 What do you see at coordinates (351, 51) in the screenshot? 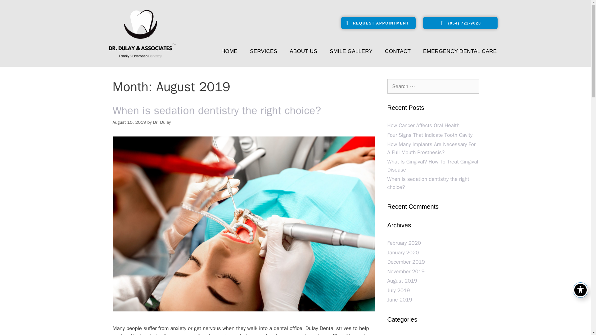
I see `SMILE GALLERY` at bounding box center [351, 51].